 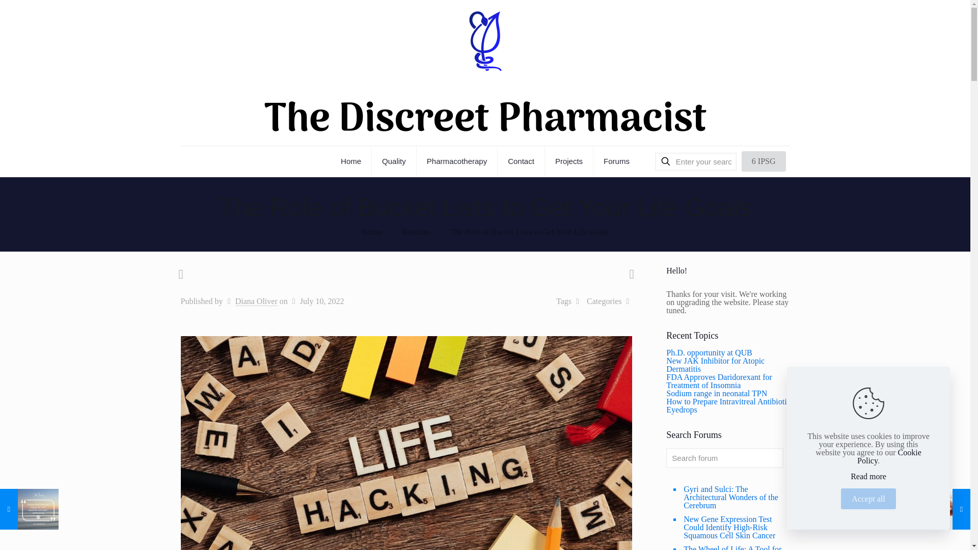 What do you see at coordinates (457, 161) in the screenshot?
I see `Pharmacotherapy` at bounding box center [457, 161].